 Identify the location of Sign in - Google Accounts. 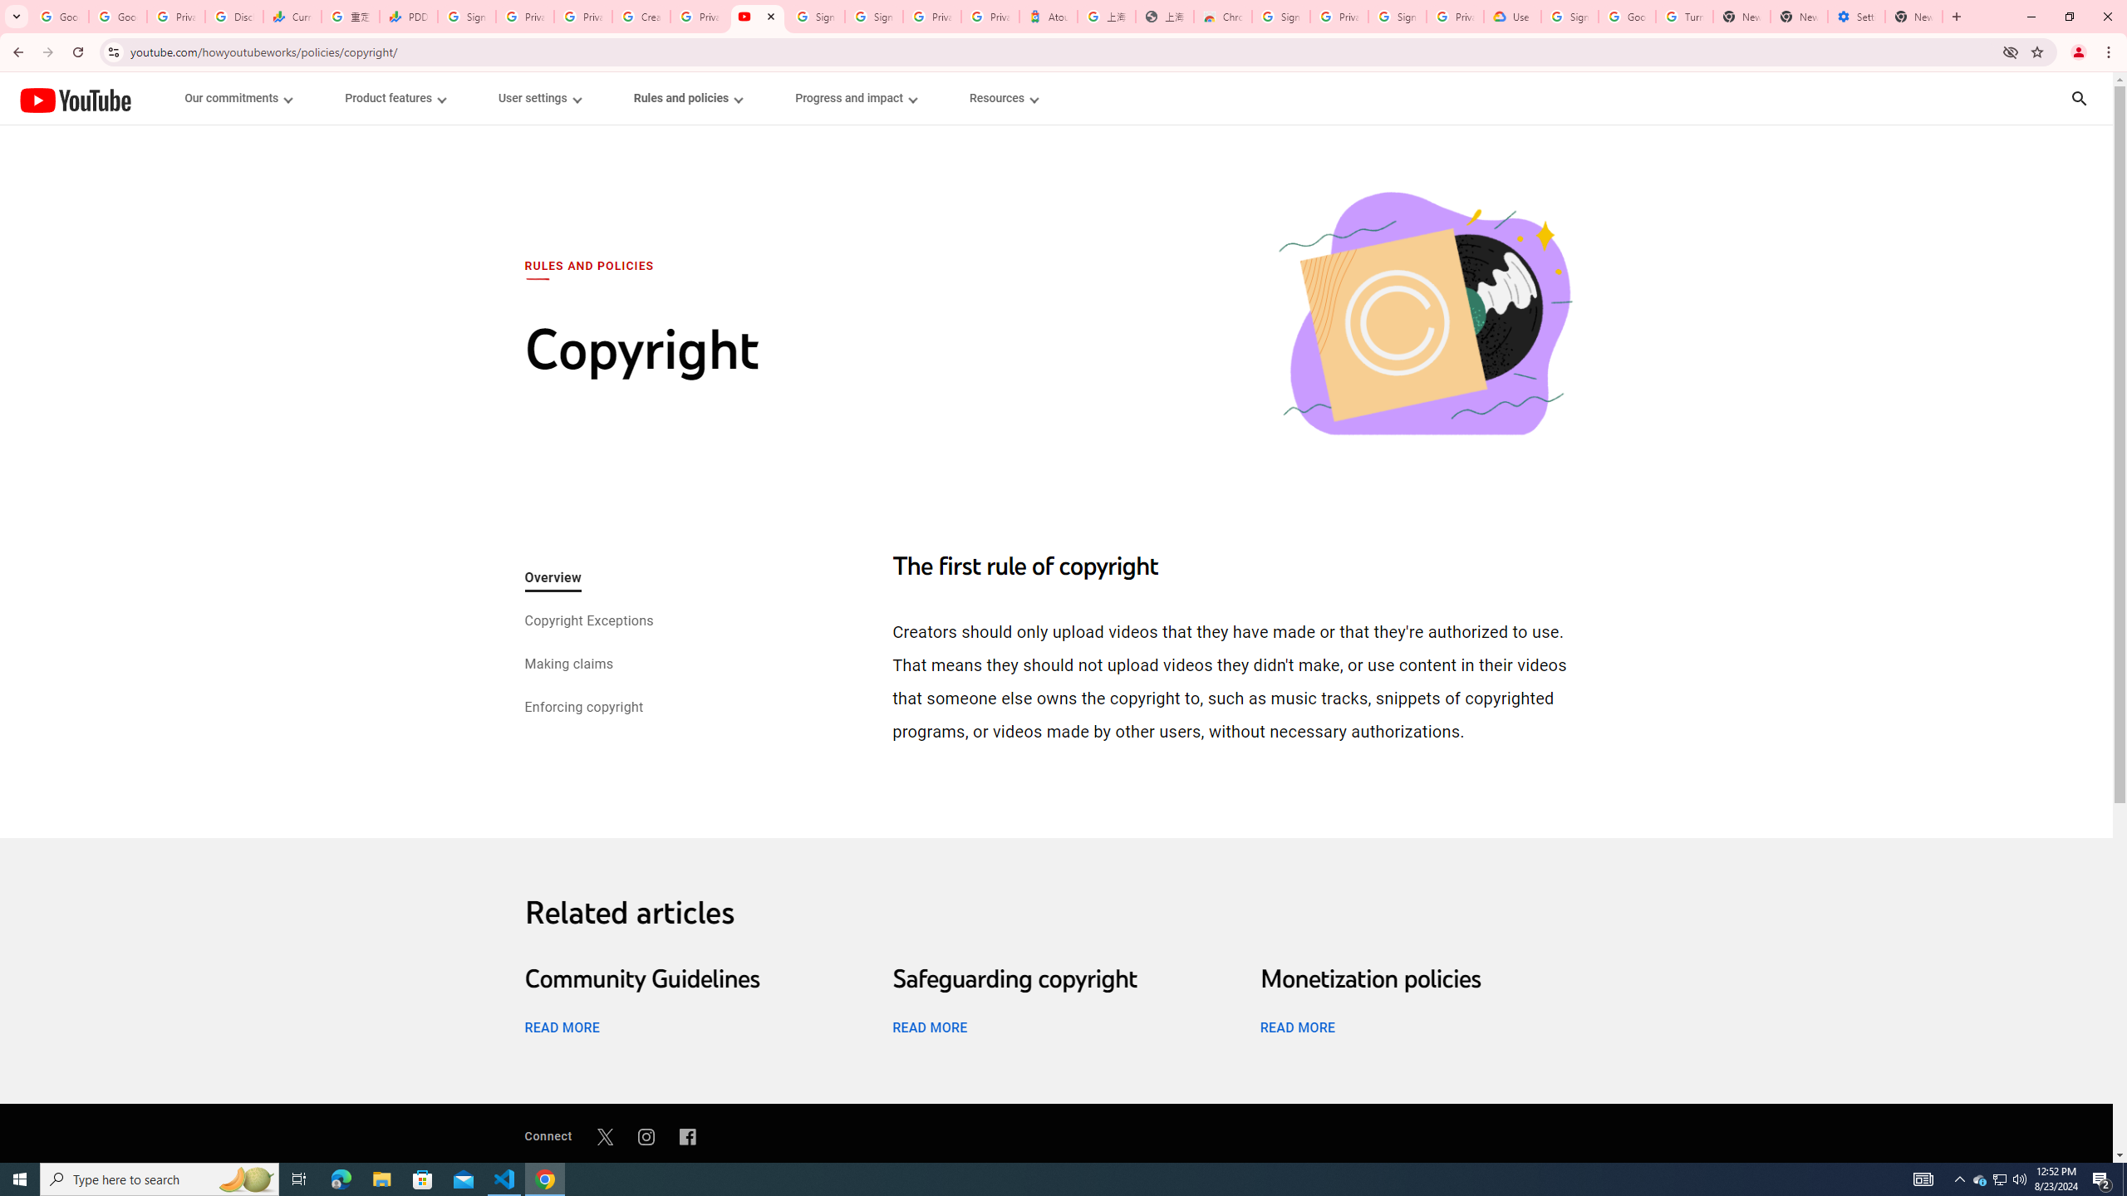
(467, 17).